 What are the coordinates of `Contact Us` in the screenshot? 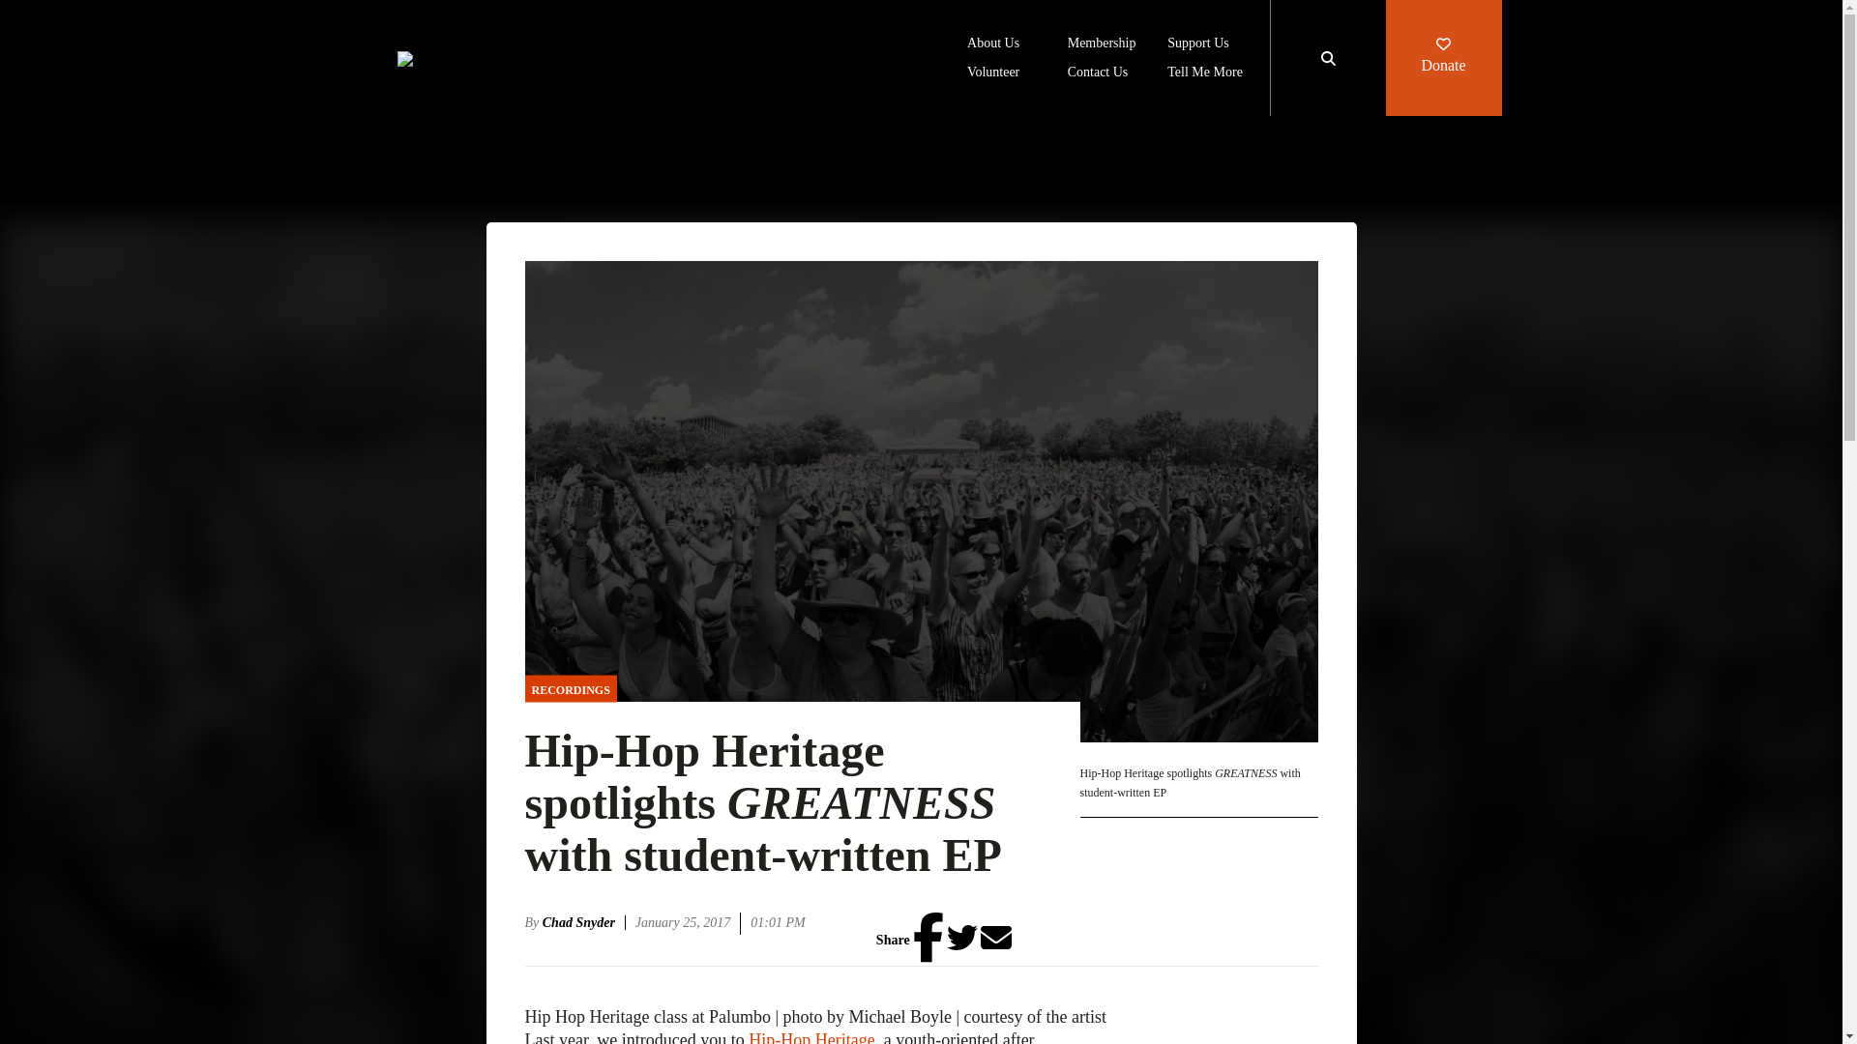 It's located at (1099, 73).